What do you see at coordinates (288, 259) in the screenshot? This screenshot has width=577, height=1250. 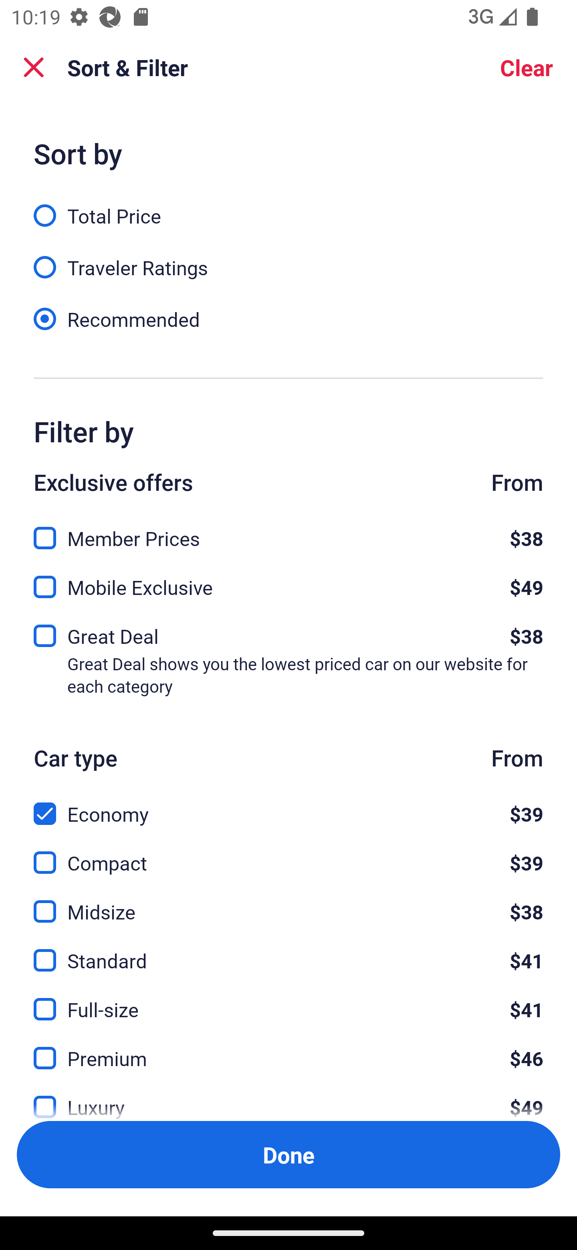 I see `Traveler Ratings` at bounding box center [288, 259].